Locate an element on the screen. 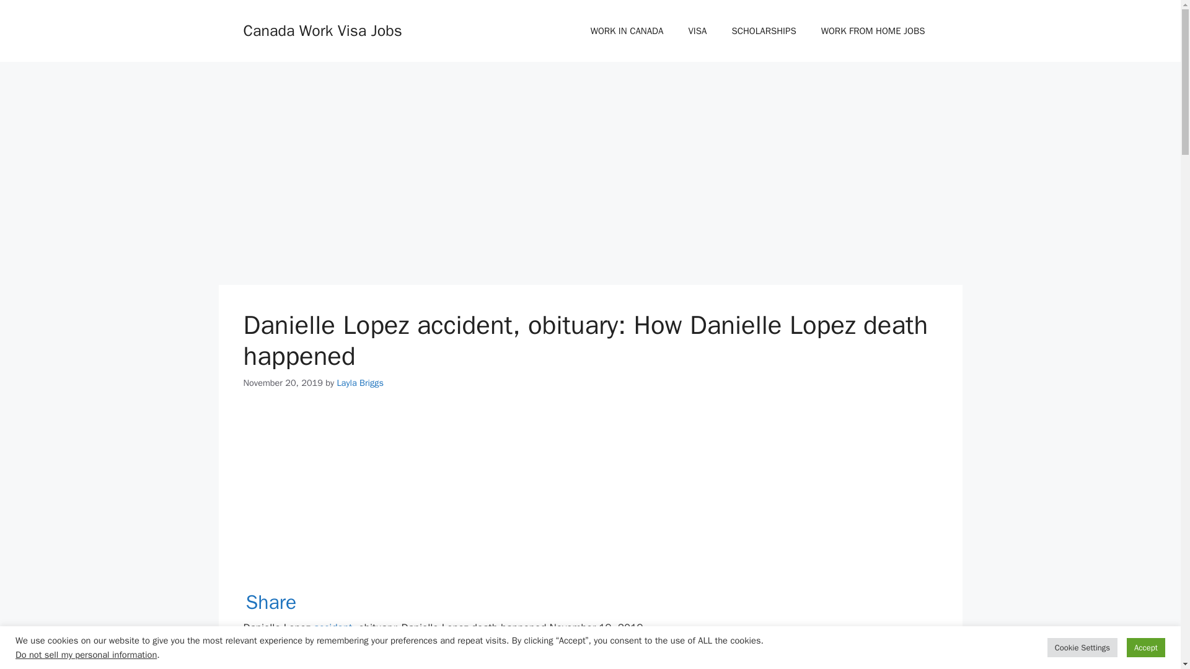 The height and width of the screenshot is (669, 1190). VISA is located at coordinates (697, 31).